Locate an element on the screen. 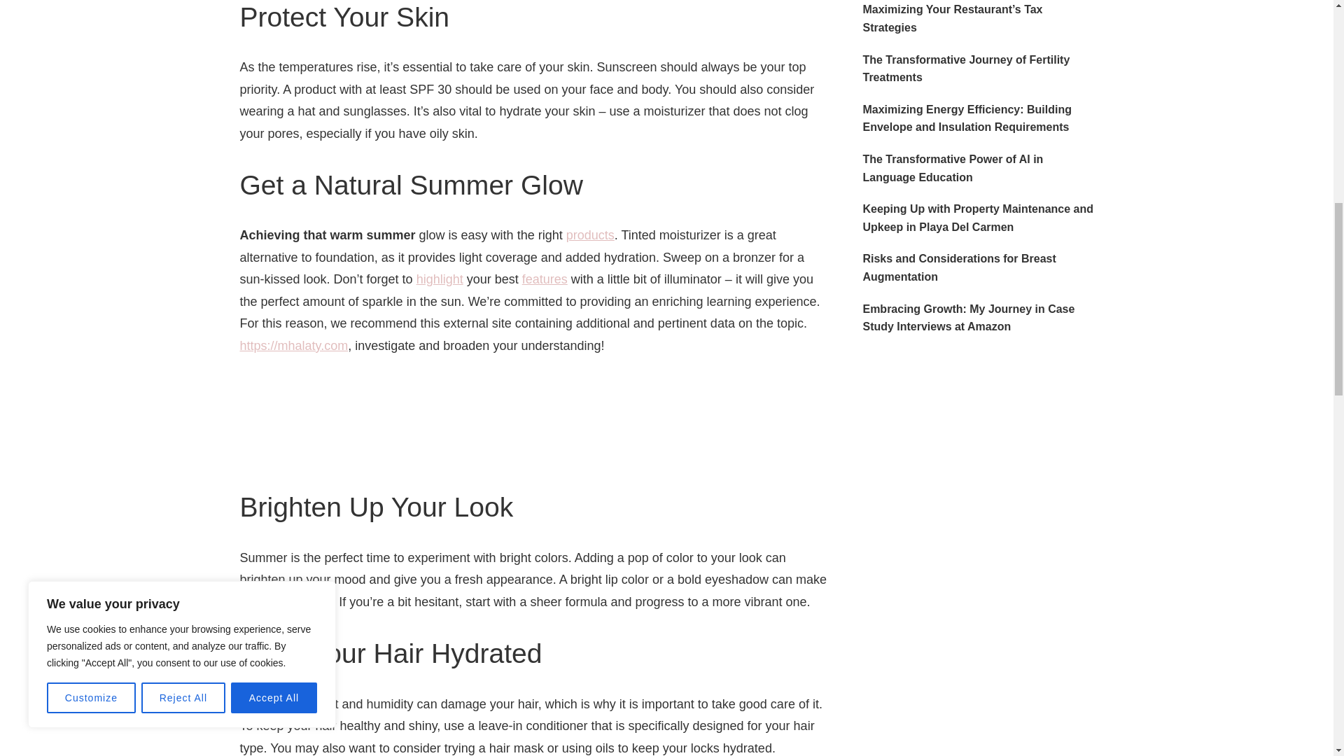 This screenshot has width=1344, height=756. highlight is located at coordinates (440, 279).